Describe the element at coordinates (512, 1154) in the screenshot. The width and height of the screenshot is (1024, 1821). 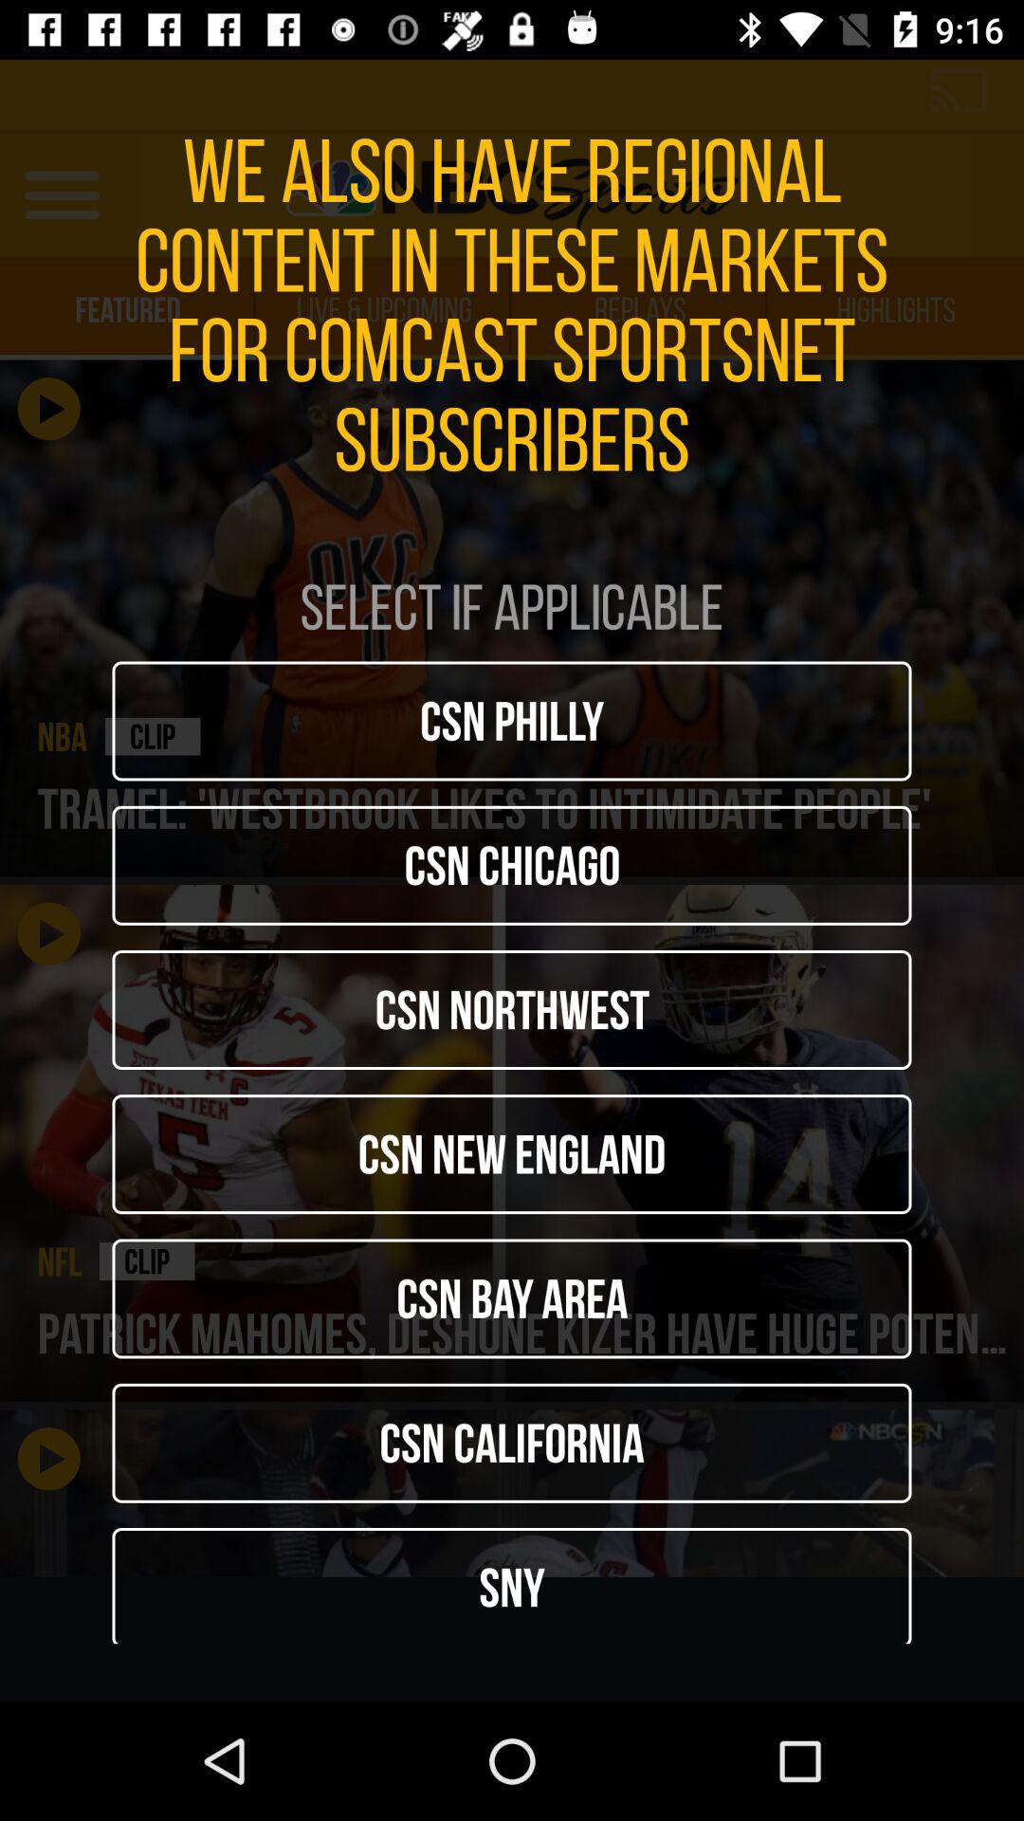
I see `open icon above the csn bay area icon` at that location.